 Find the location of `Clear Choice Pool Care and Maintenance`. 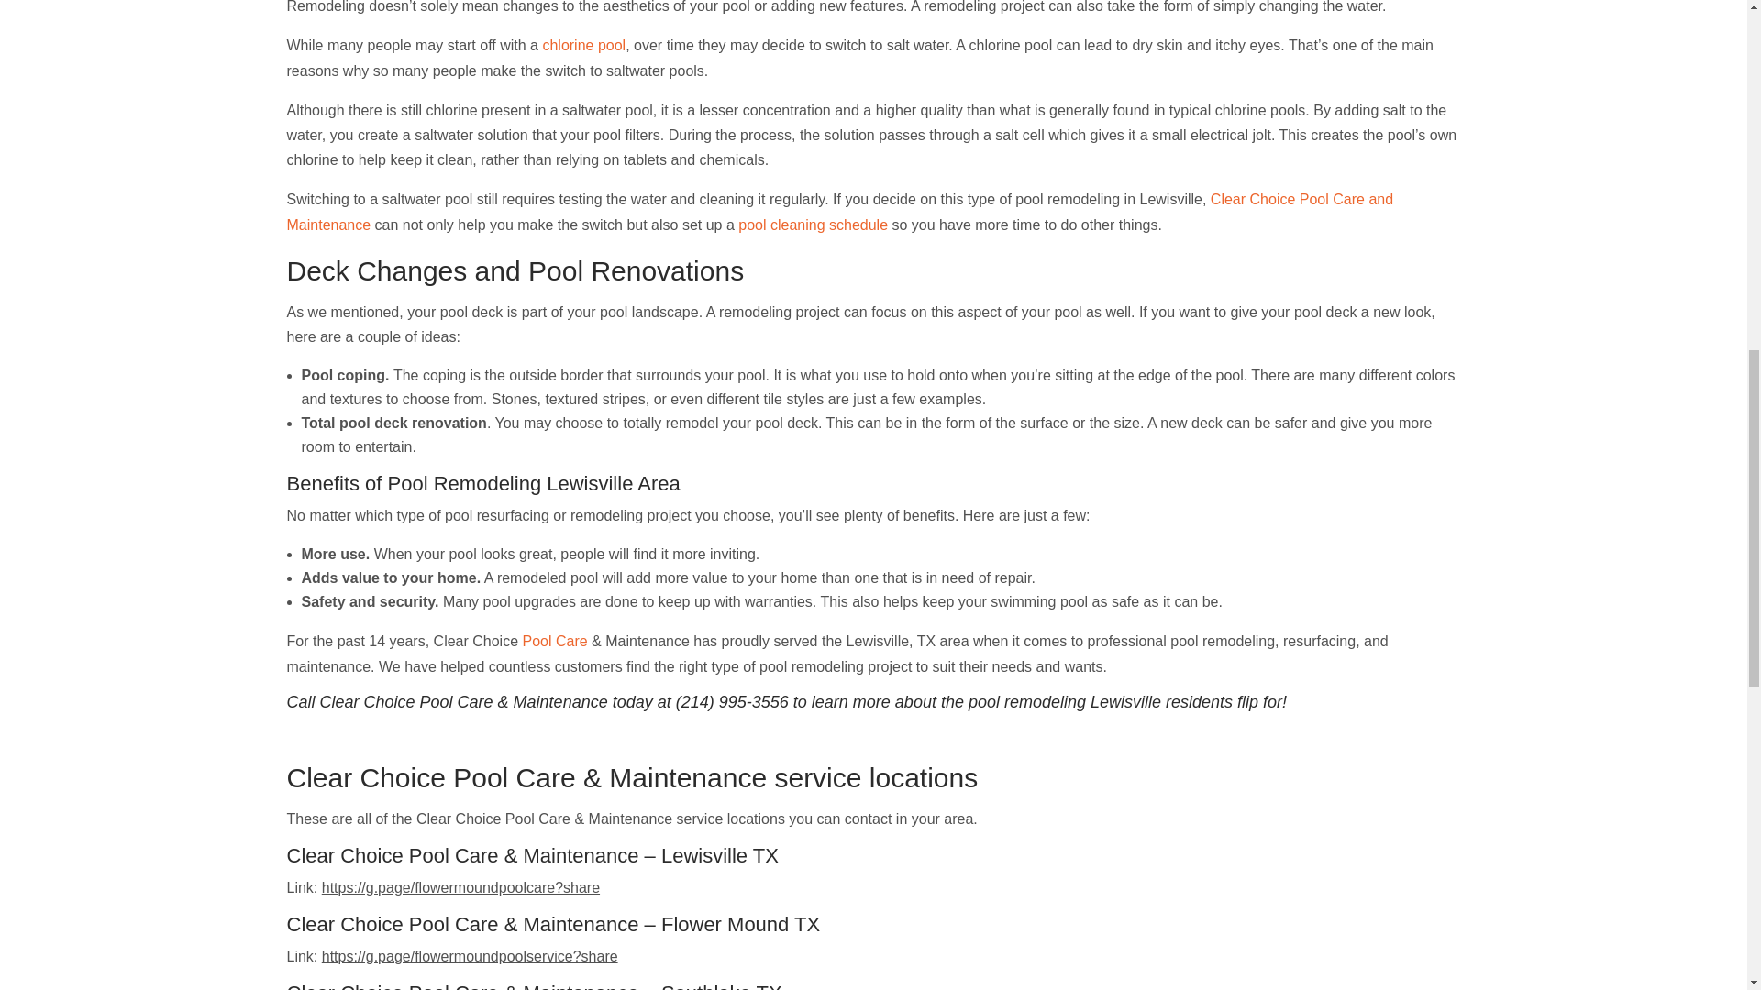

Clear Choice Pool Care and Maintenance is located at coordinates (838, 211).